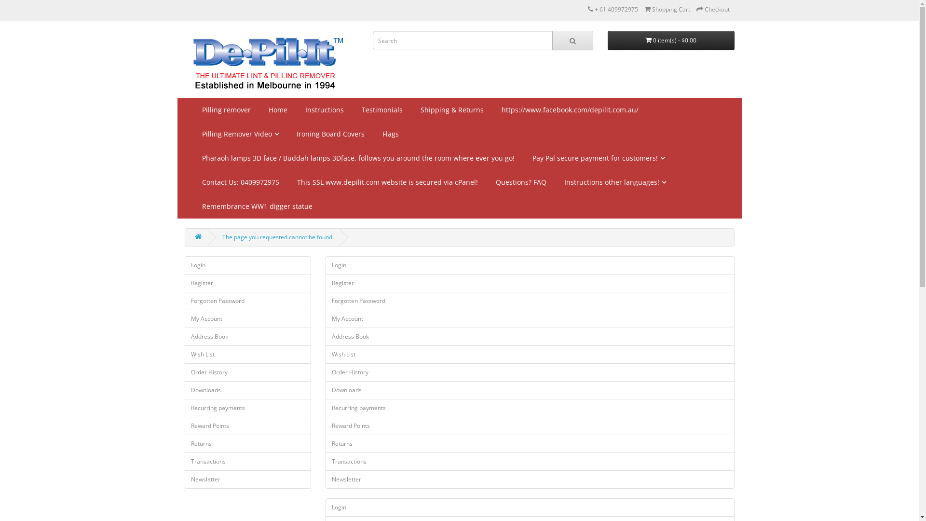 This screenshot has height=521, width=926. Describe the element at coordinates (248, 265) in the screenshot. I see `Login` at that location.